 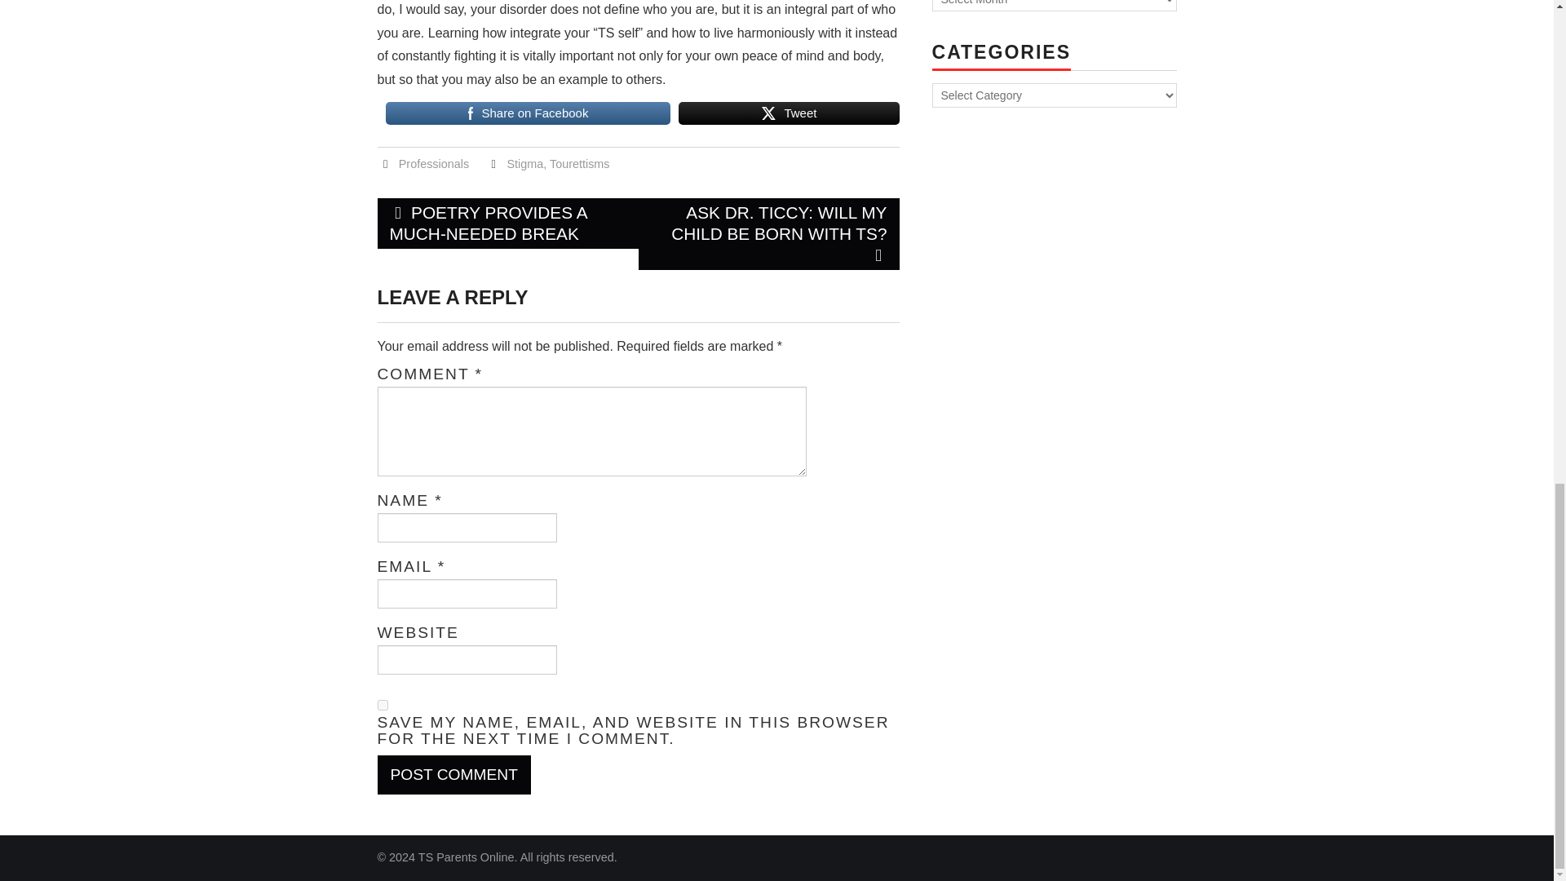 What do you see at coordinates (507, 224) in the screenshot?
I see `POETRY PROVIDES A MUCH-NEEDED BREAK` at bounding box center [507, 224].